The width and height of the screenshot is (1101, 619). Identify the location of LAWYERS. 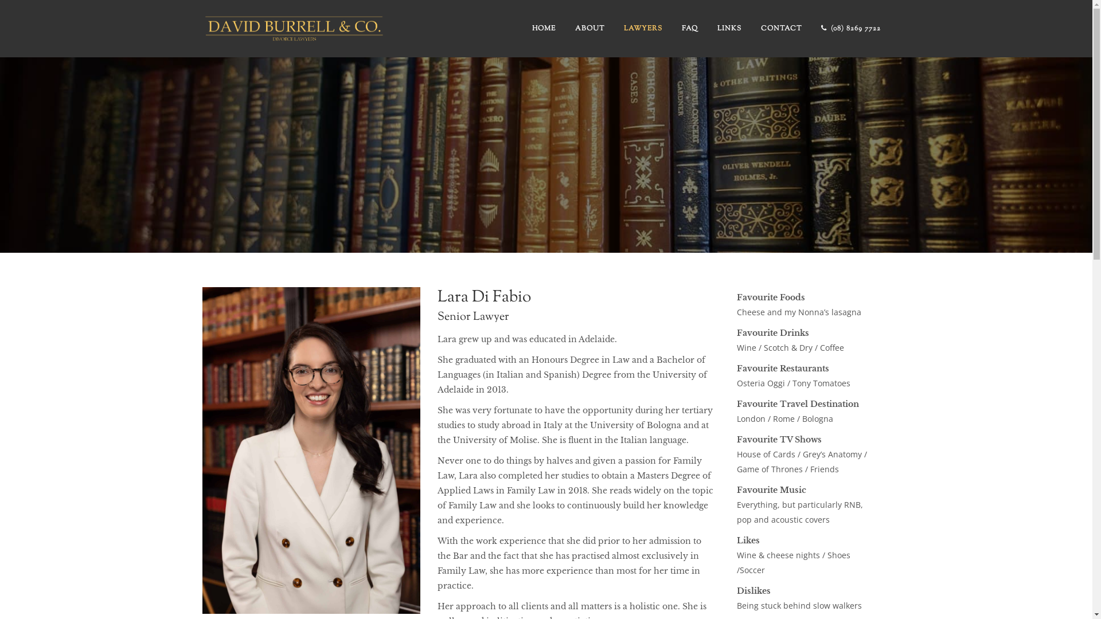
(642, 29).